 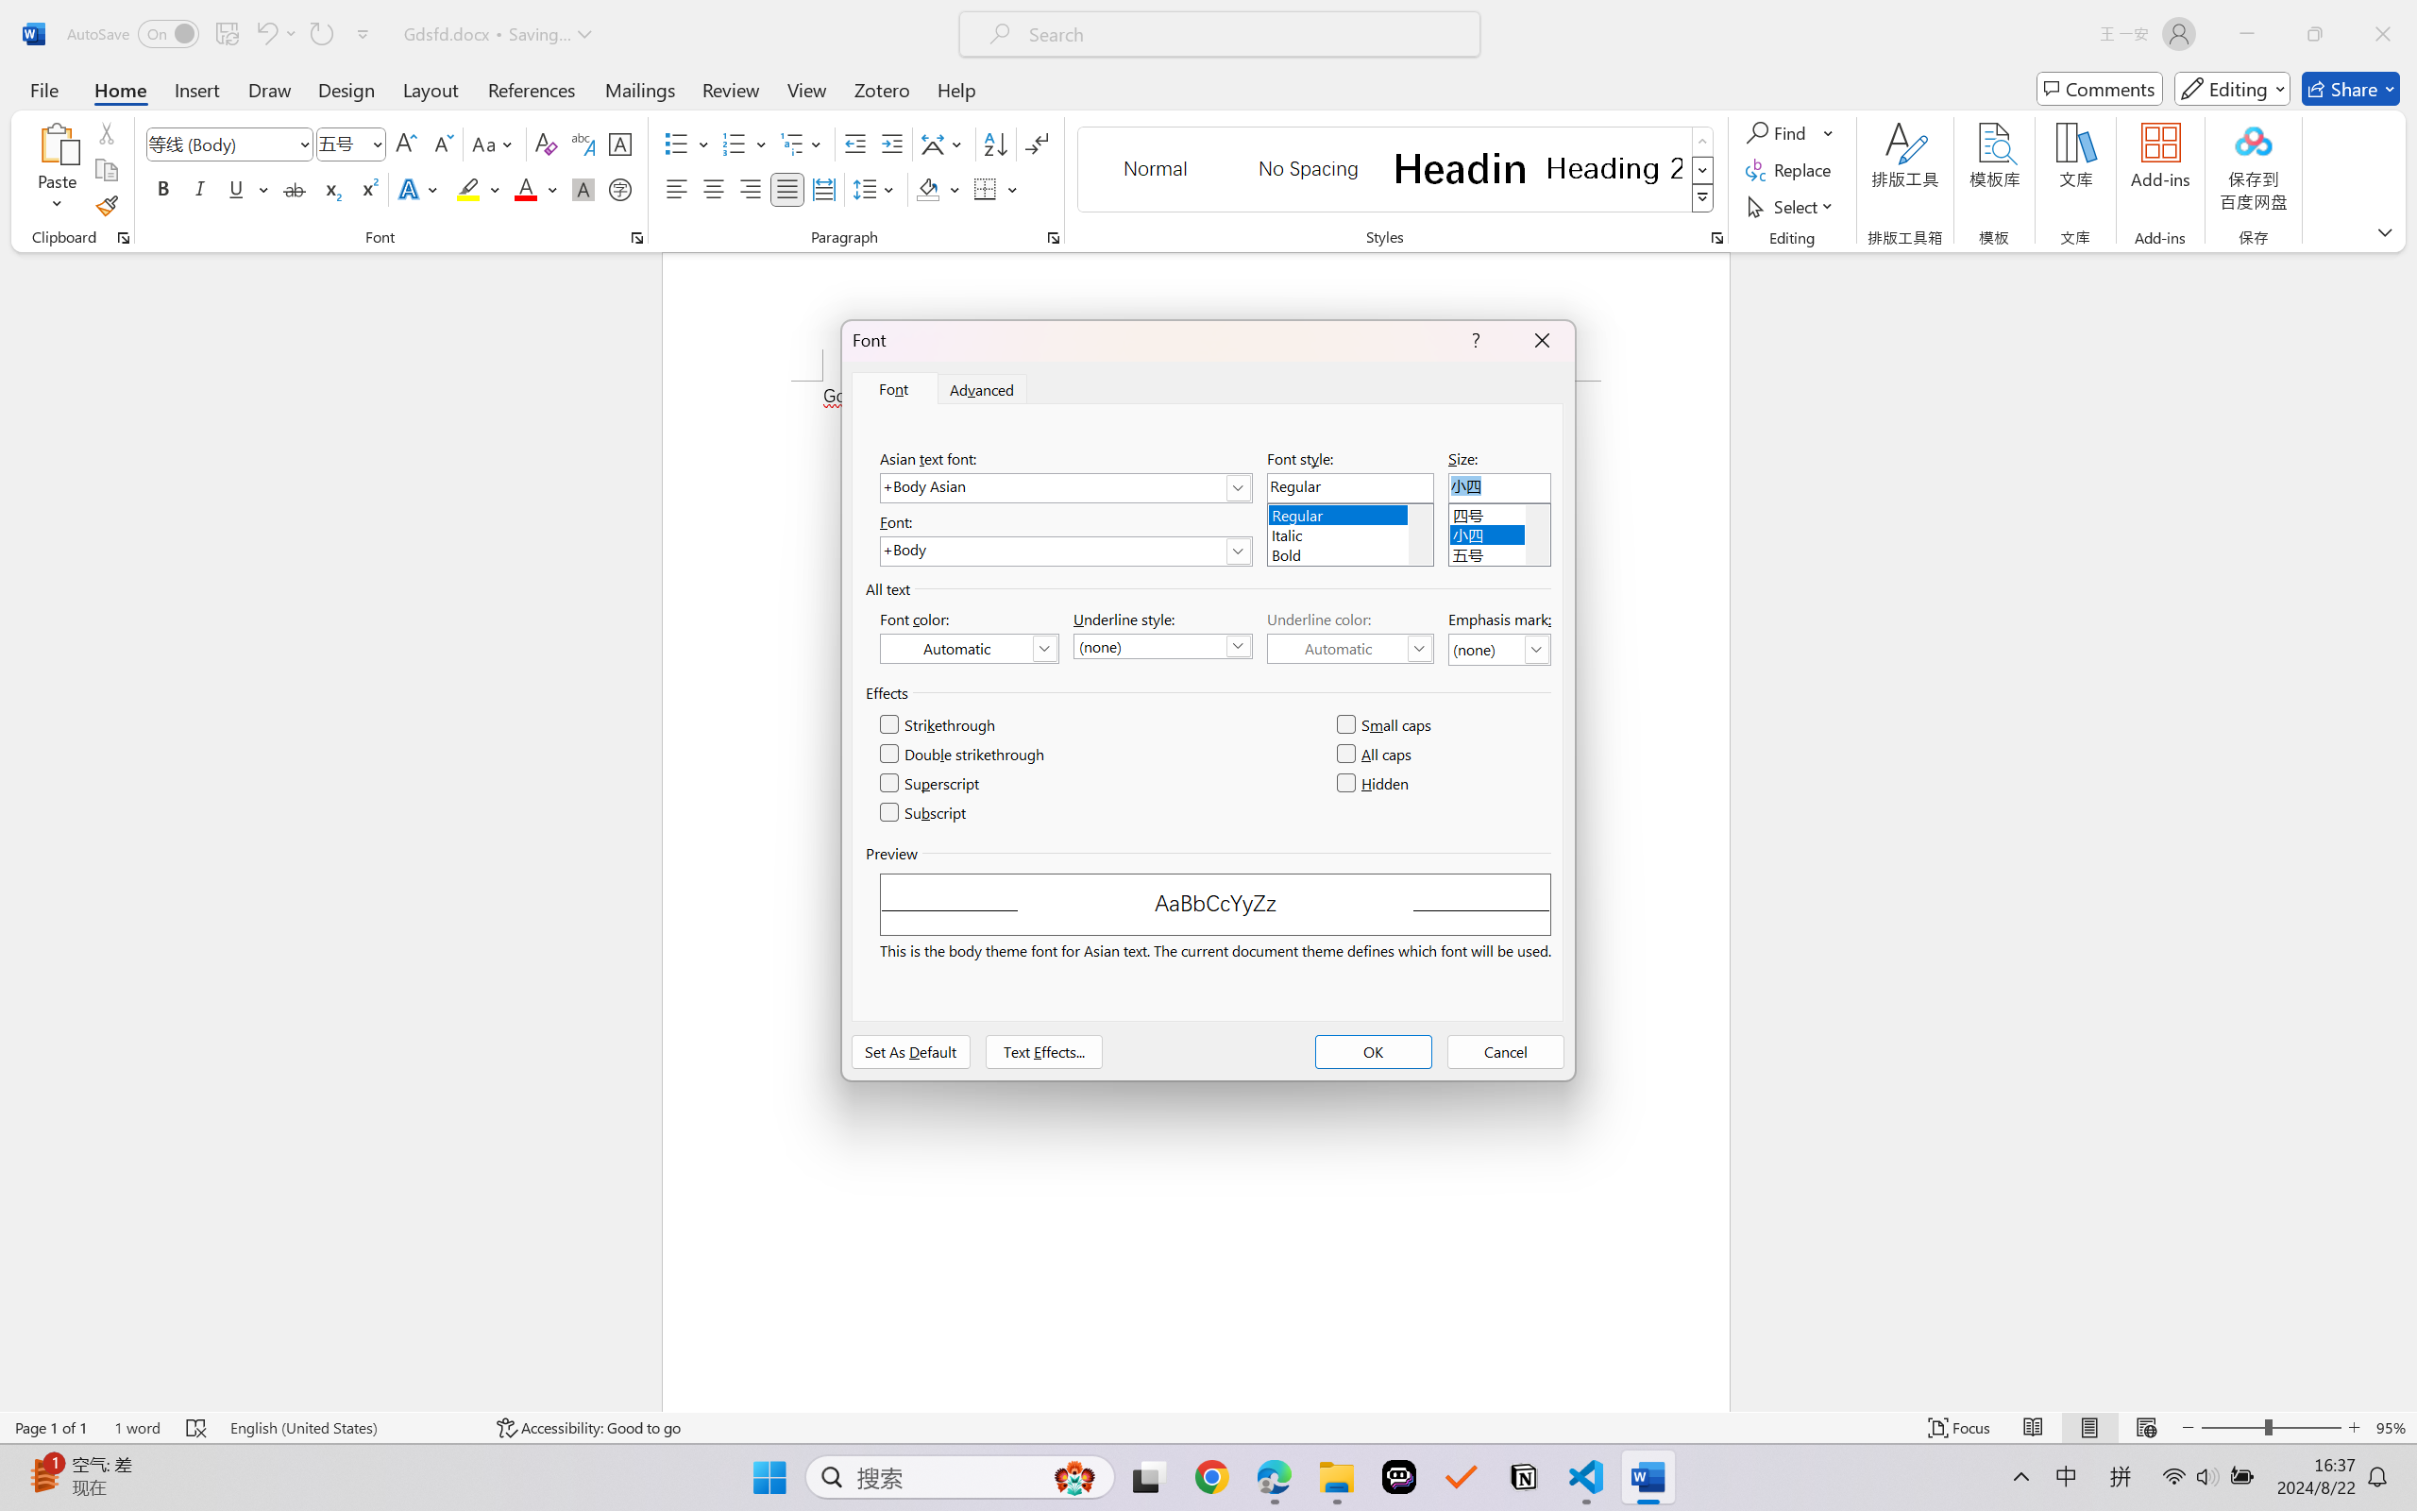 I want to click on Undo Style, so click(x=265, y=34).